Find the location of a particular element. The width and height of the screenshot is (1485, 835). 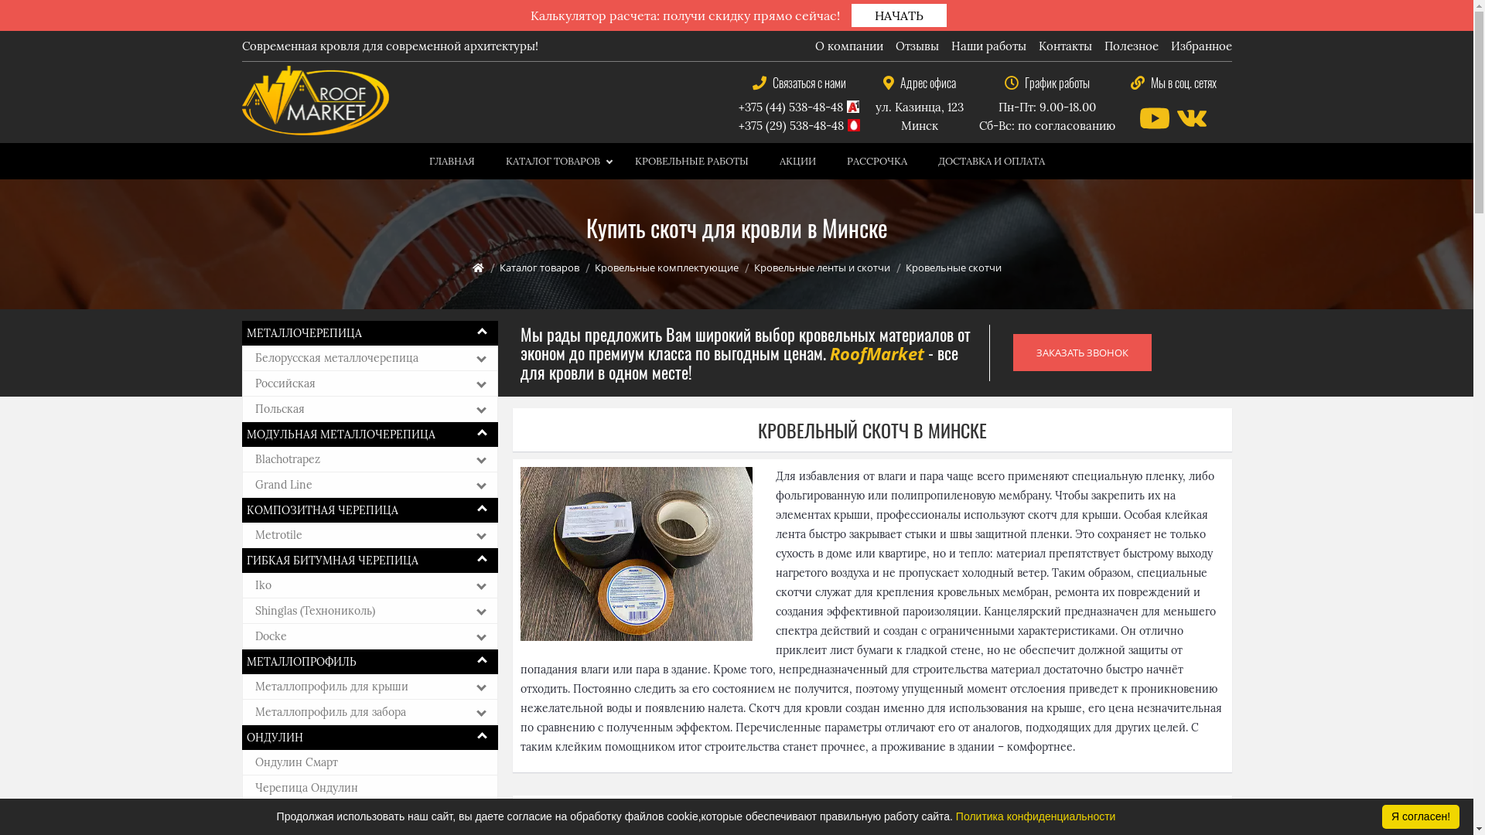

Metrotile is located at coordinates (374, 535).